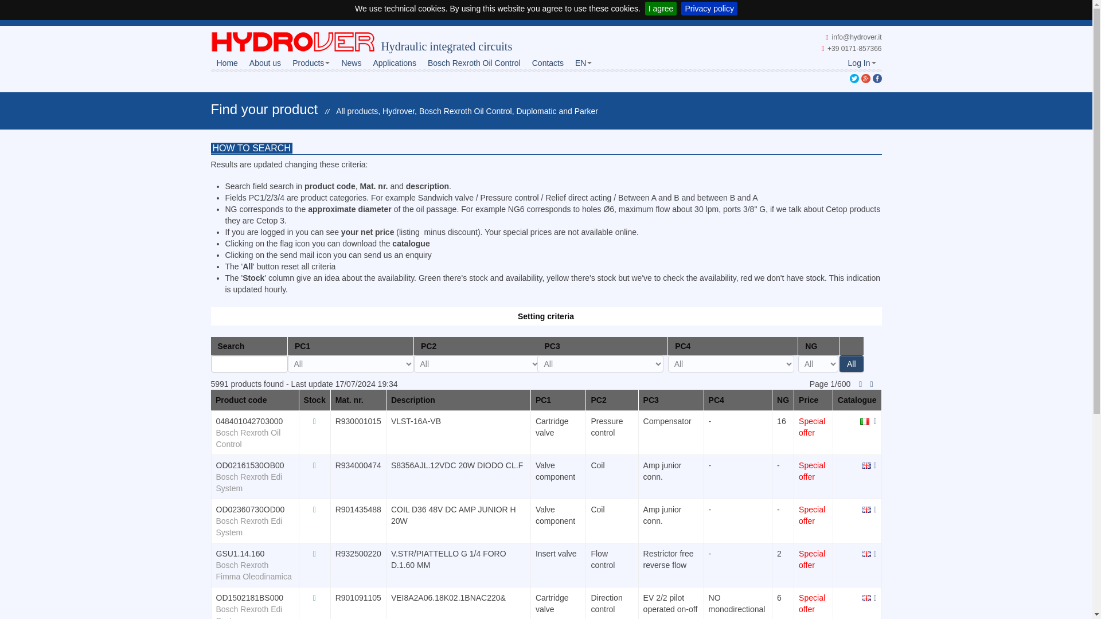 The width and height of the screenshot is (1101, 619). I want to click on Send an offer request, so click(874, 420).